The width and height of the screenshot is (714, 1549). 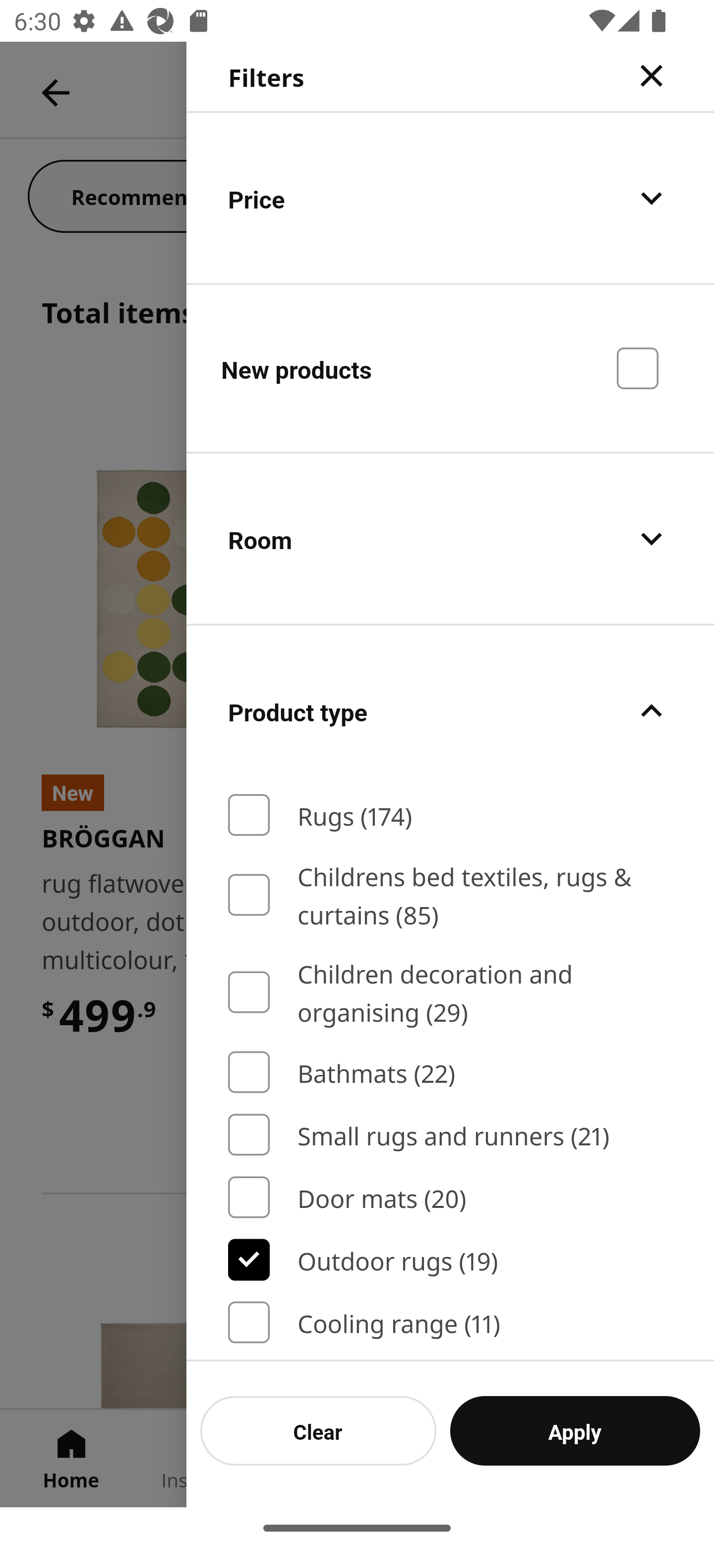 What do you see at coordinates (575, 1430) in the screenshot?
I see `Apply` at bounding box center [575, 1430].